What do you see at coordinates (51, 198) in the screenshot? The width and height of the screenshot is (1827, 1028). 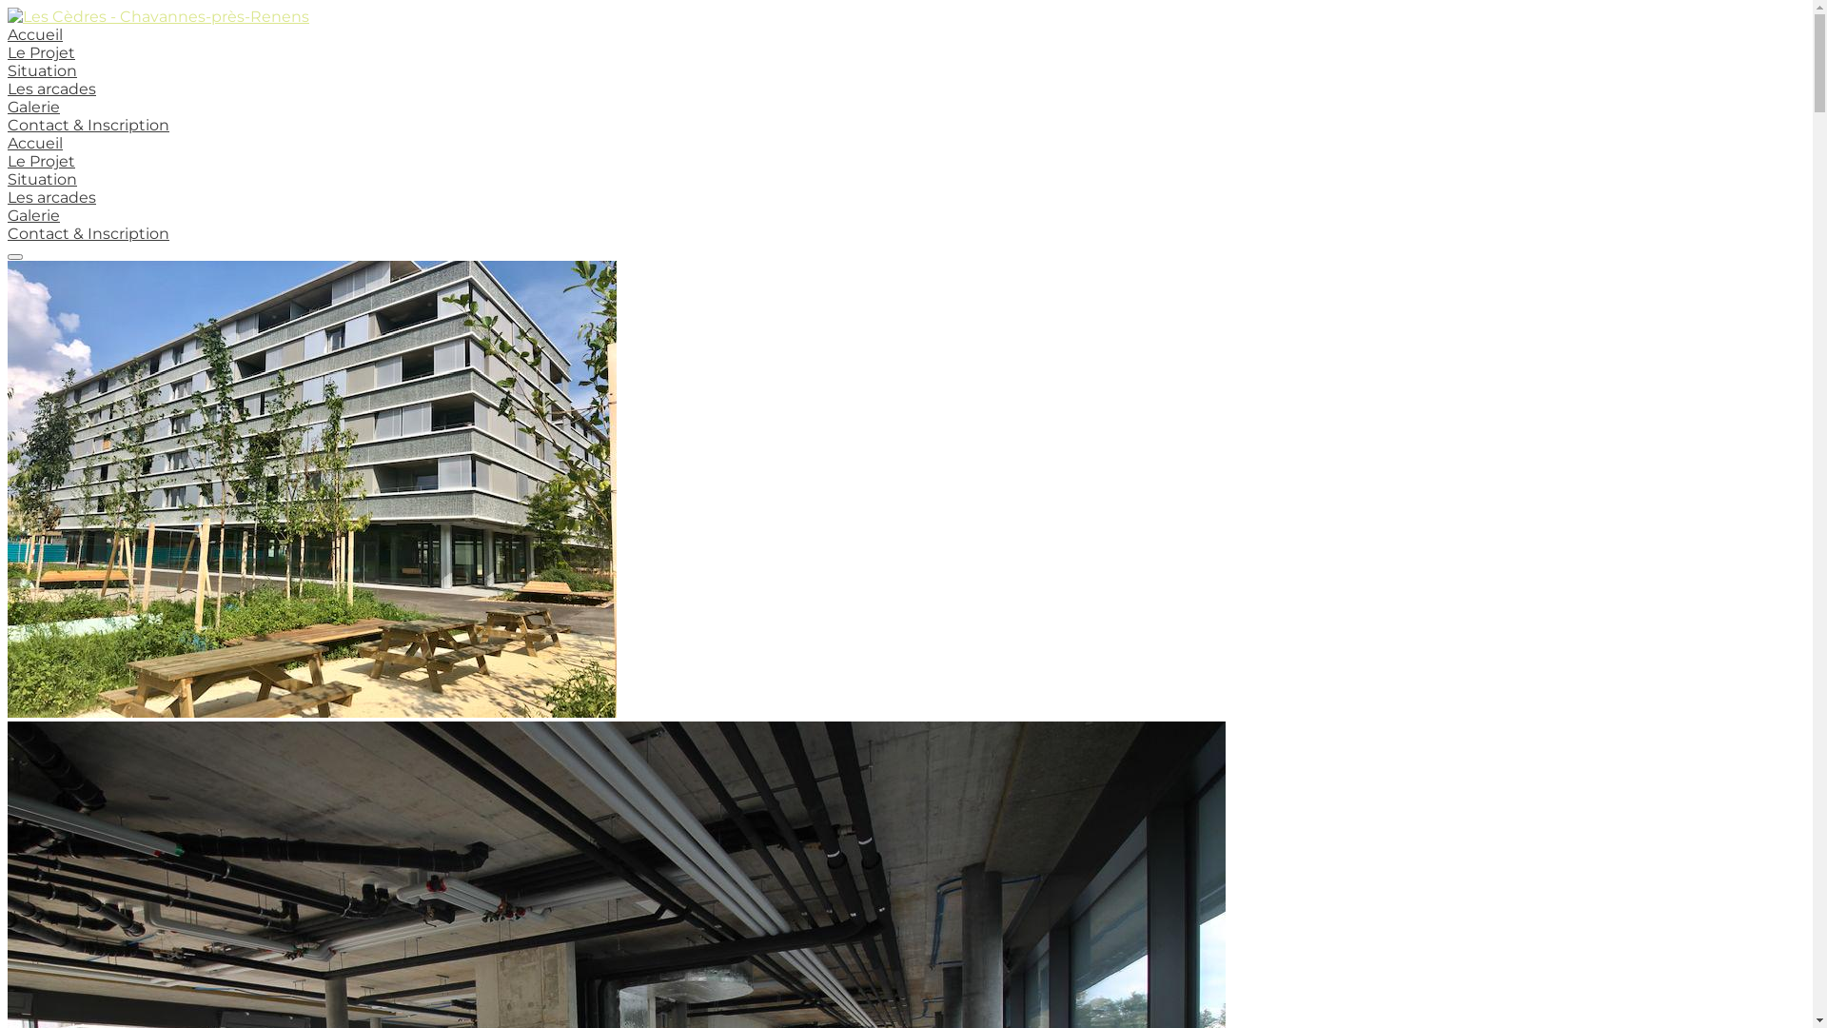 I see `Les arcades` at bounding box center [51, 198].